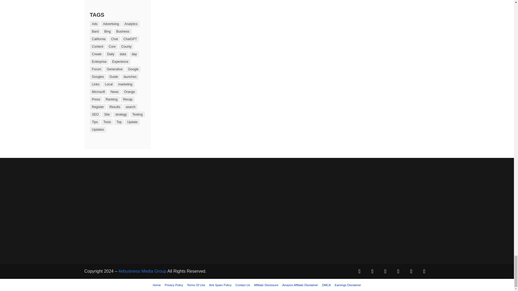 The width and height of the screenshot is (518, 291). What do you see at coordinates (359, 271) in the screenshot?
I see `Follow on Facebook` at bounding box center [359, 271].